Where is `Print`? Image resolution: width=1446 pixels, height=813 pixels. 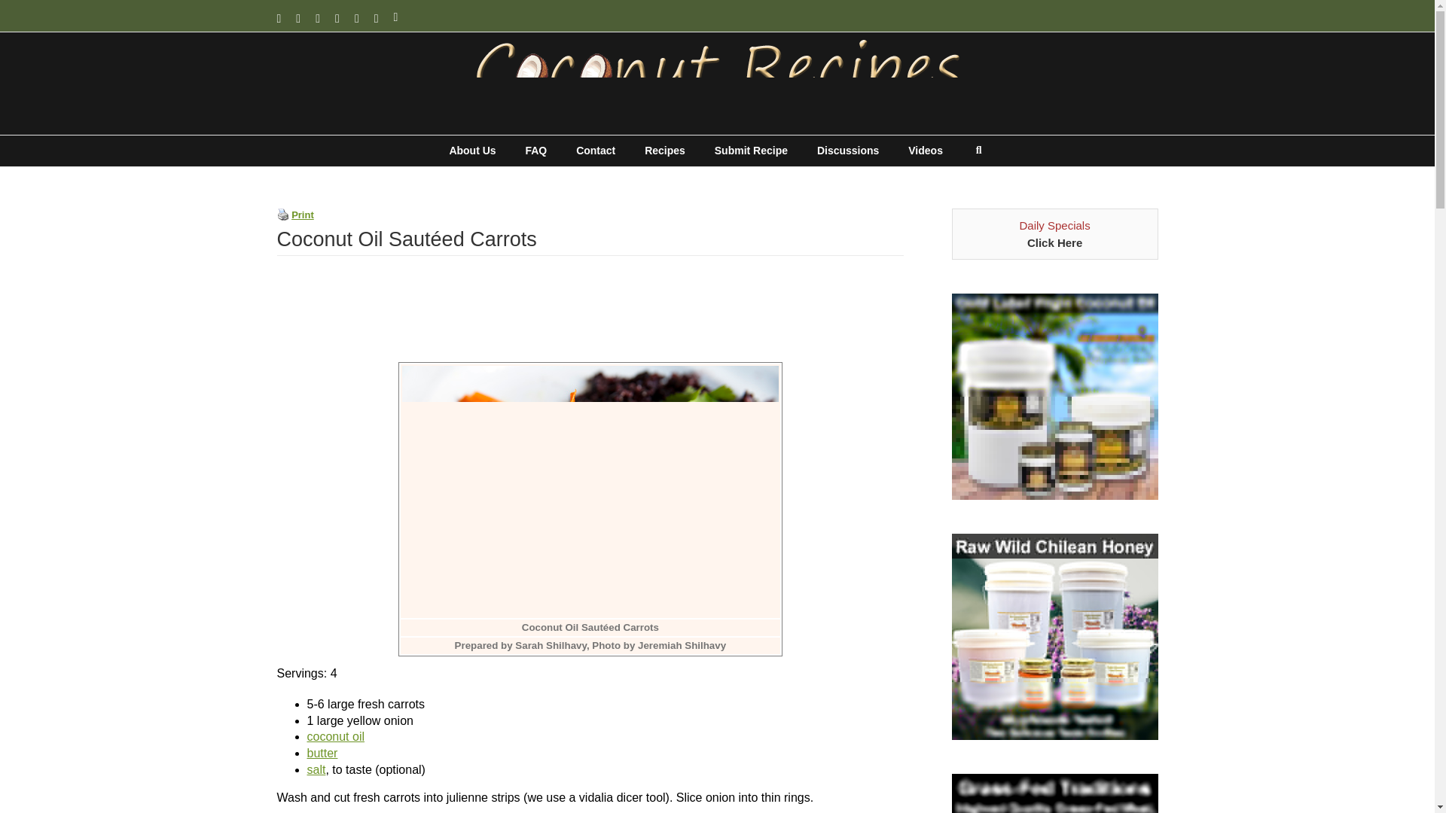 Print is located at coordinates (283, 214).